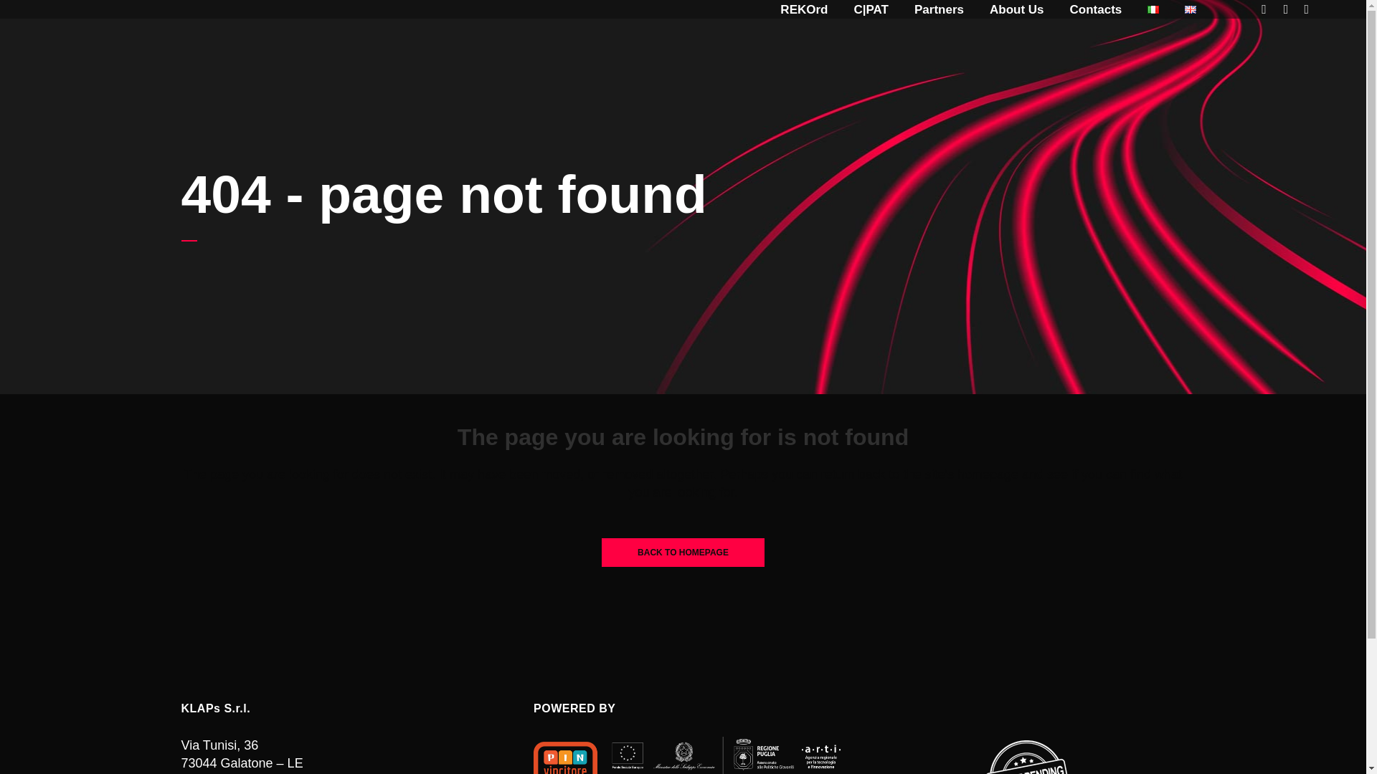 The height and width of the screenshot is (774, 1377). Describe the element at coordinates (1017, 10) in the screenshot. I see `About Us` at that location.